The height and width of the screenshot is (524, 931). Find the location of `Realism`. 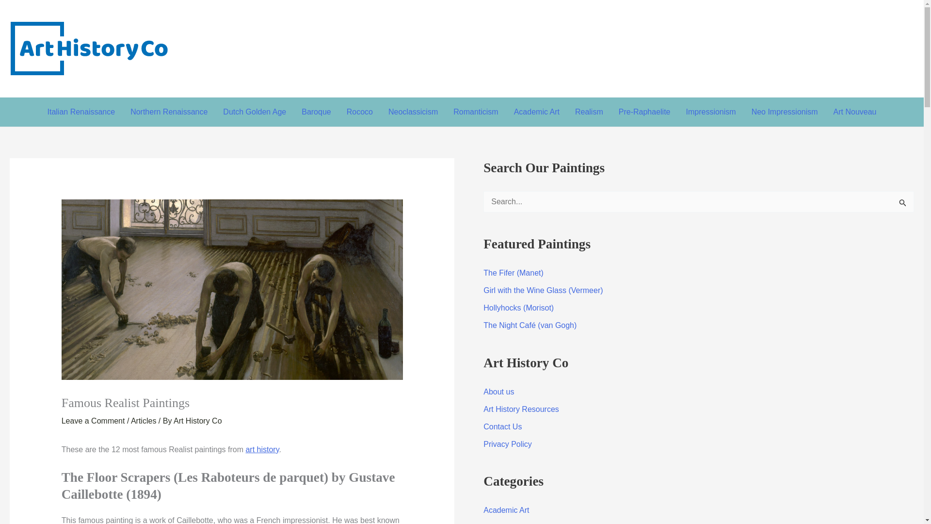

Realism is located at coordinates (589, 112).